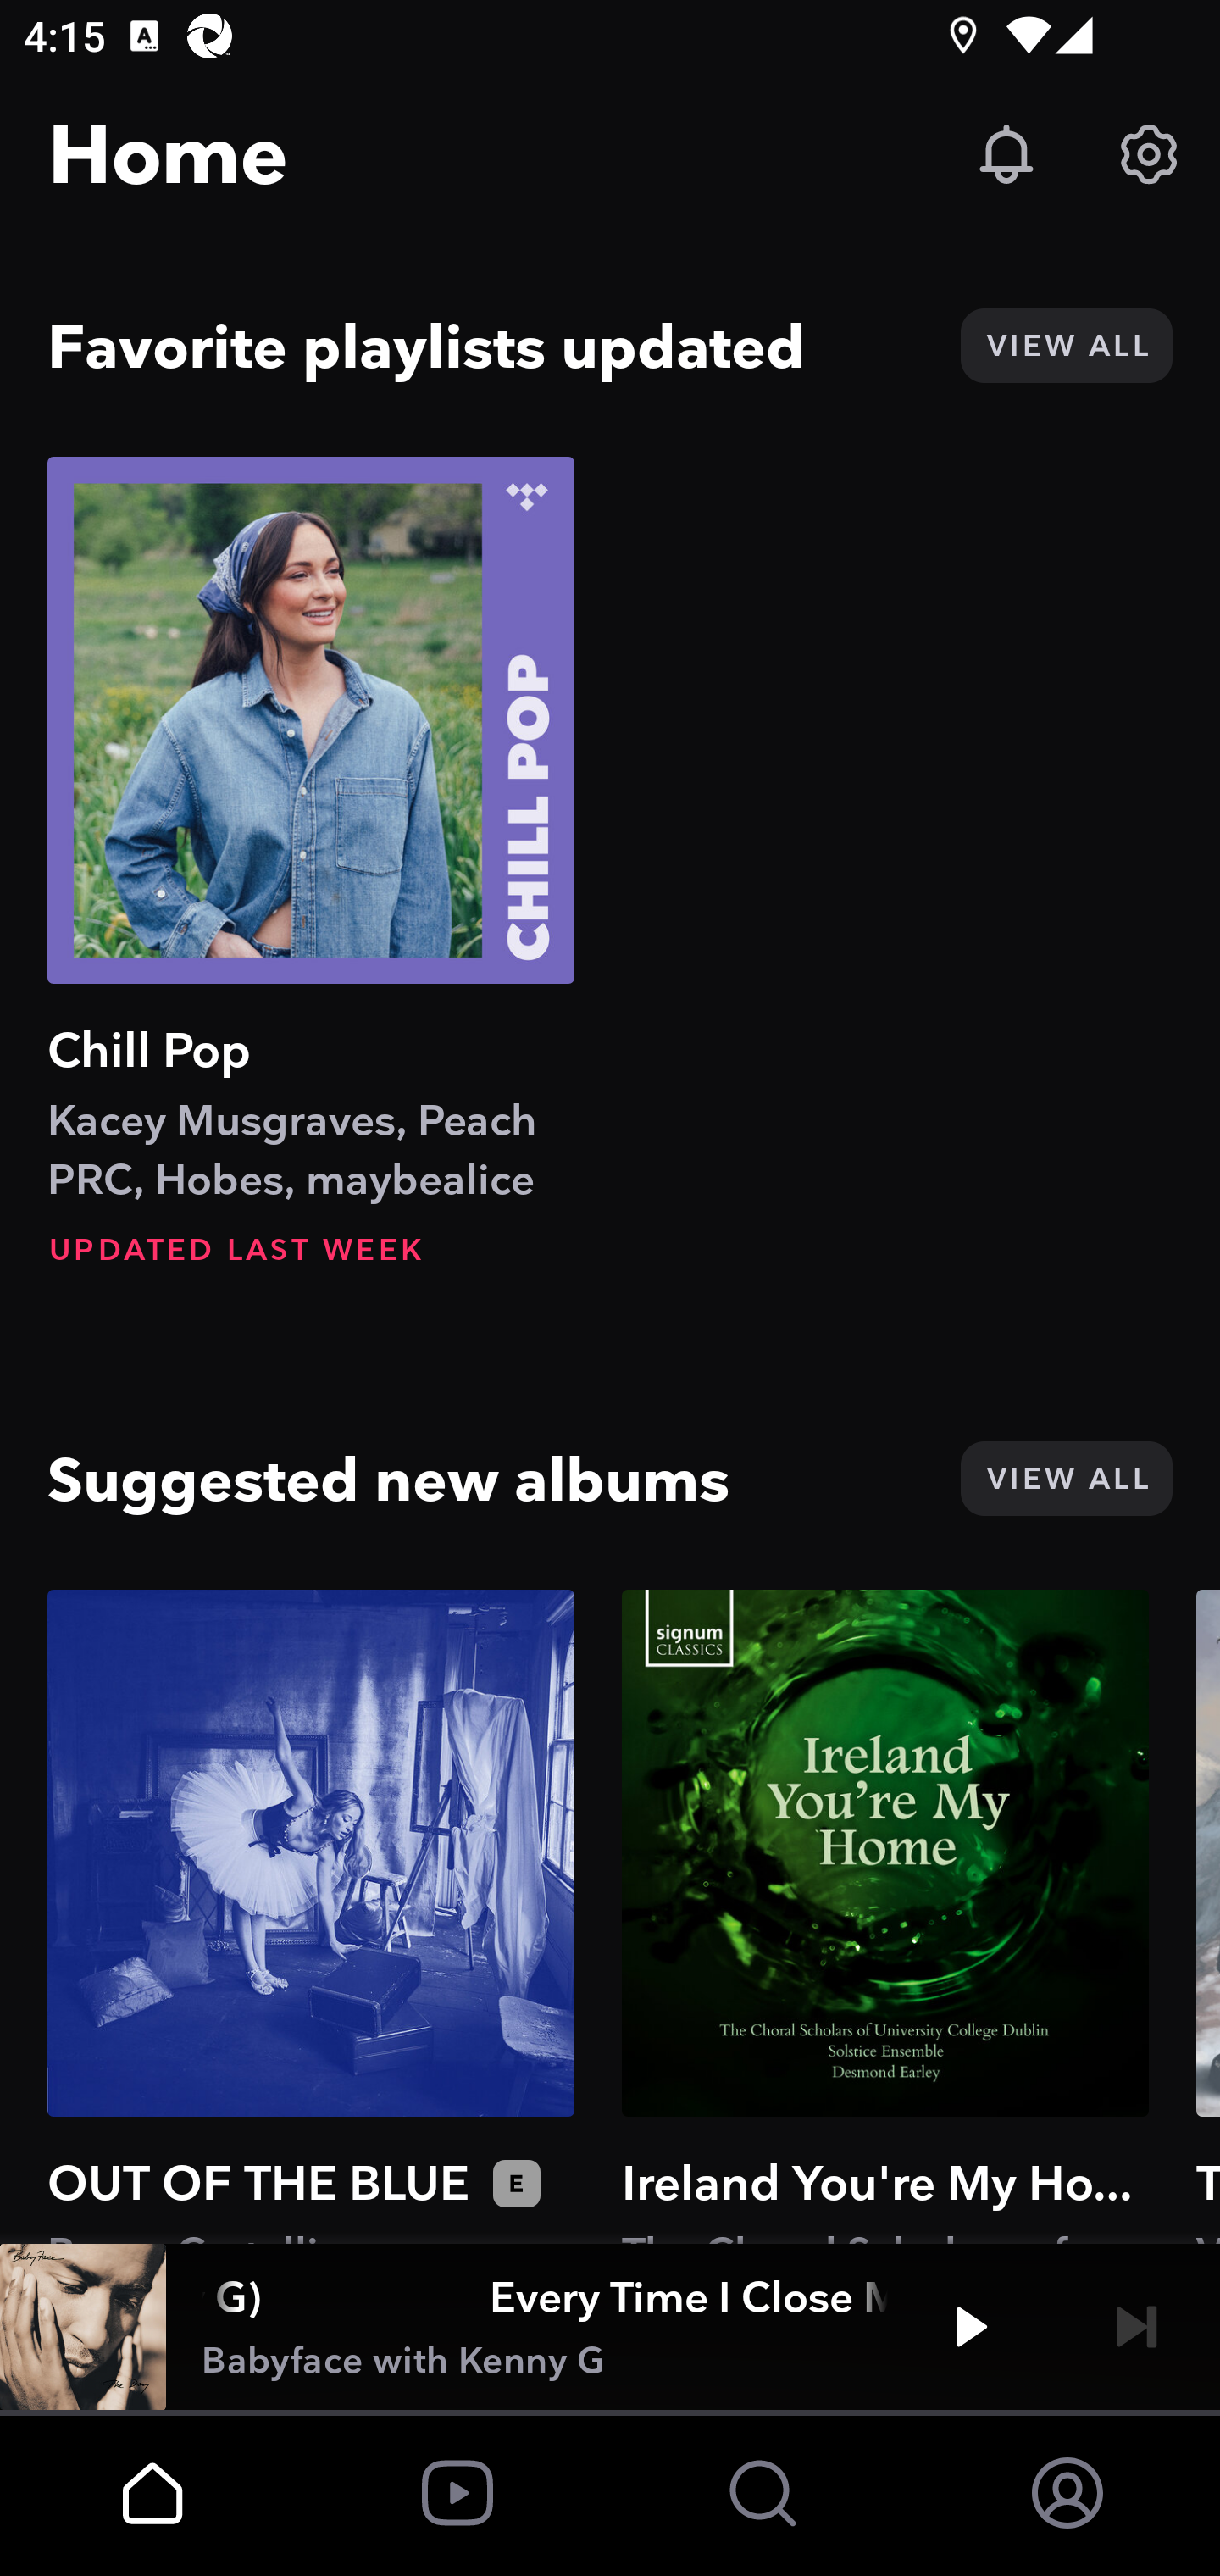 This screenshot has height=2576, width=1220. I want to click on VIEW ALL, so click(1066, 1478).